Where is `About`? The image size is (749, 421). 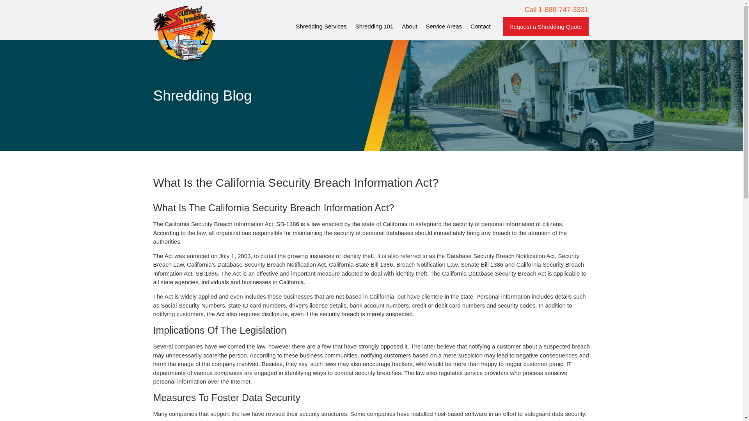
About is located at coordinates (409, 27).